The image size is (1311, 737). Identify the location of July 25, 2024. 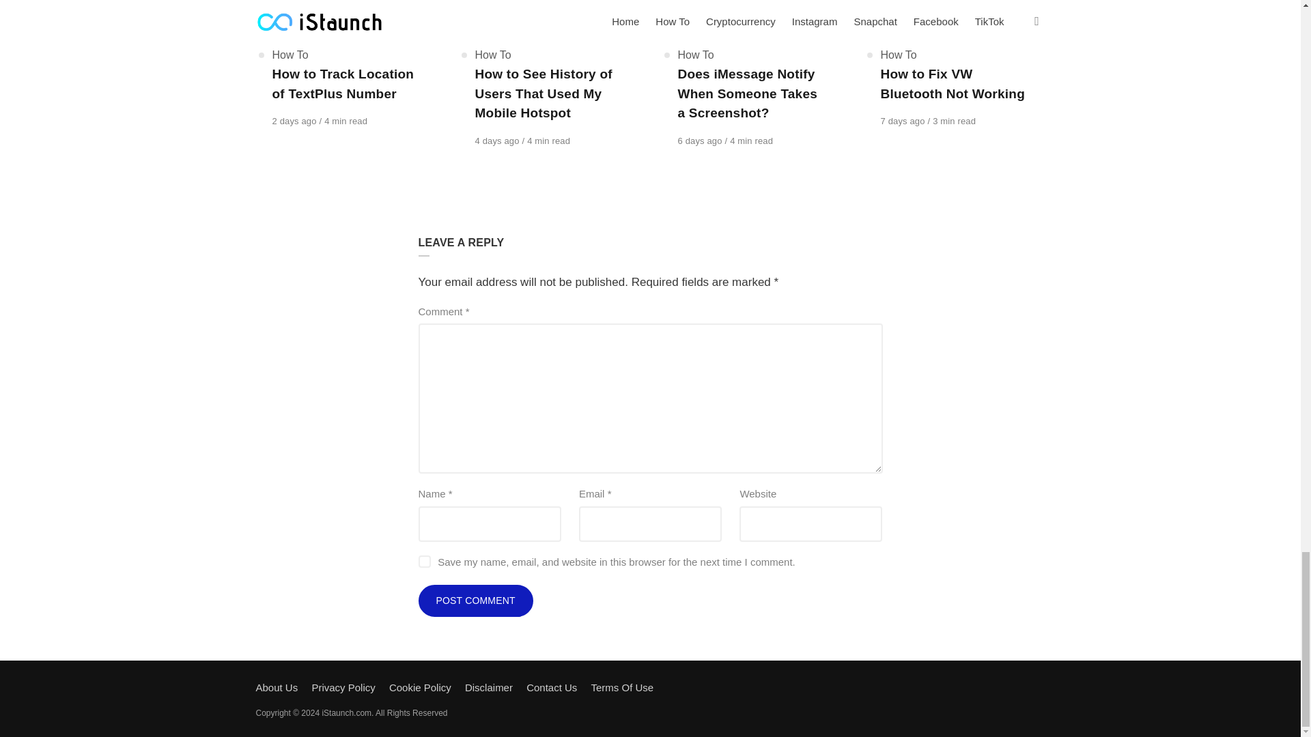
(295, 120).